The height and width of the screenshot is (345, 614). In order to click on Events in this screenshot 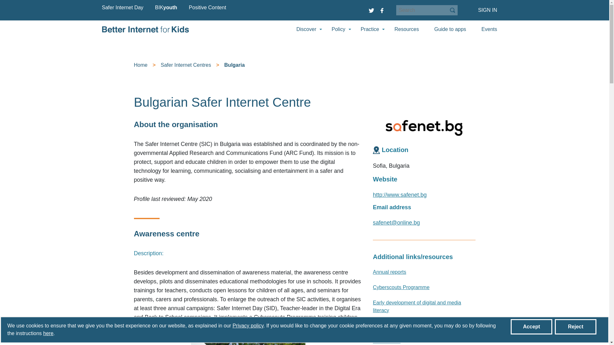, I will do `click(489, 29)`.